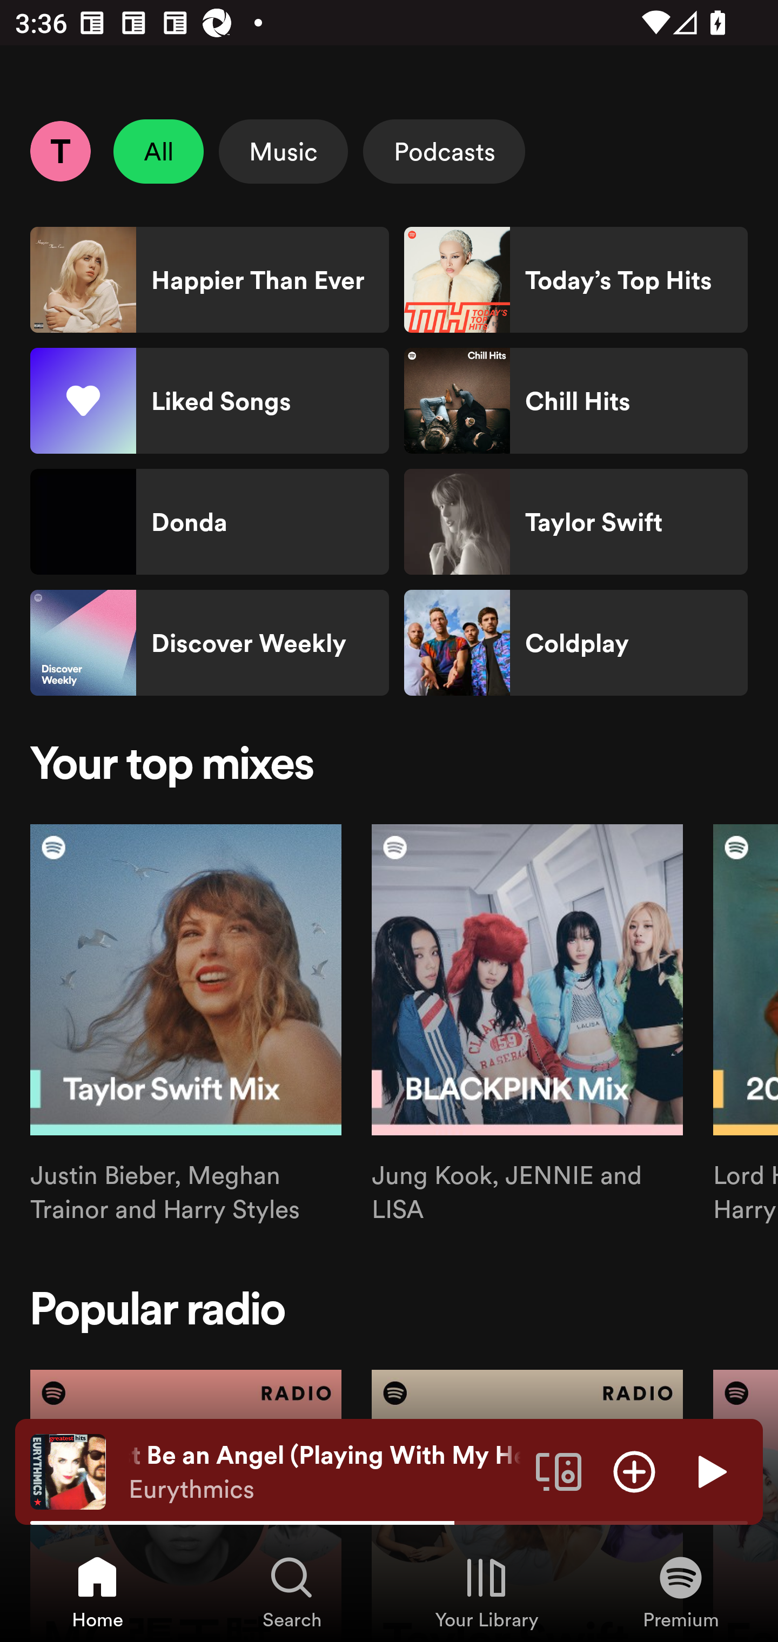 This screenshot has height=1642, width=778. I want to click on Donda Shortcut Donda, so click(210, 522).